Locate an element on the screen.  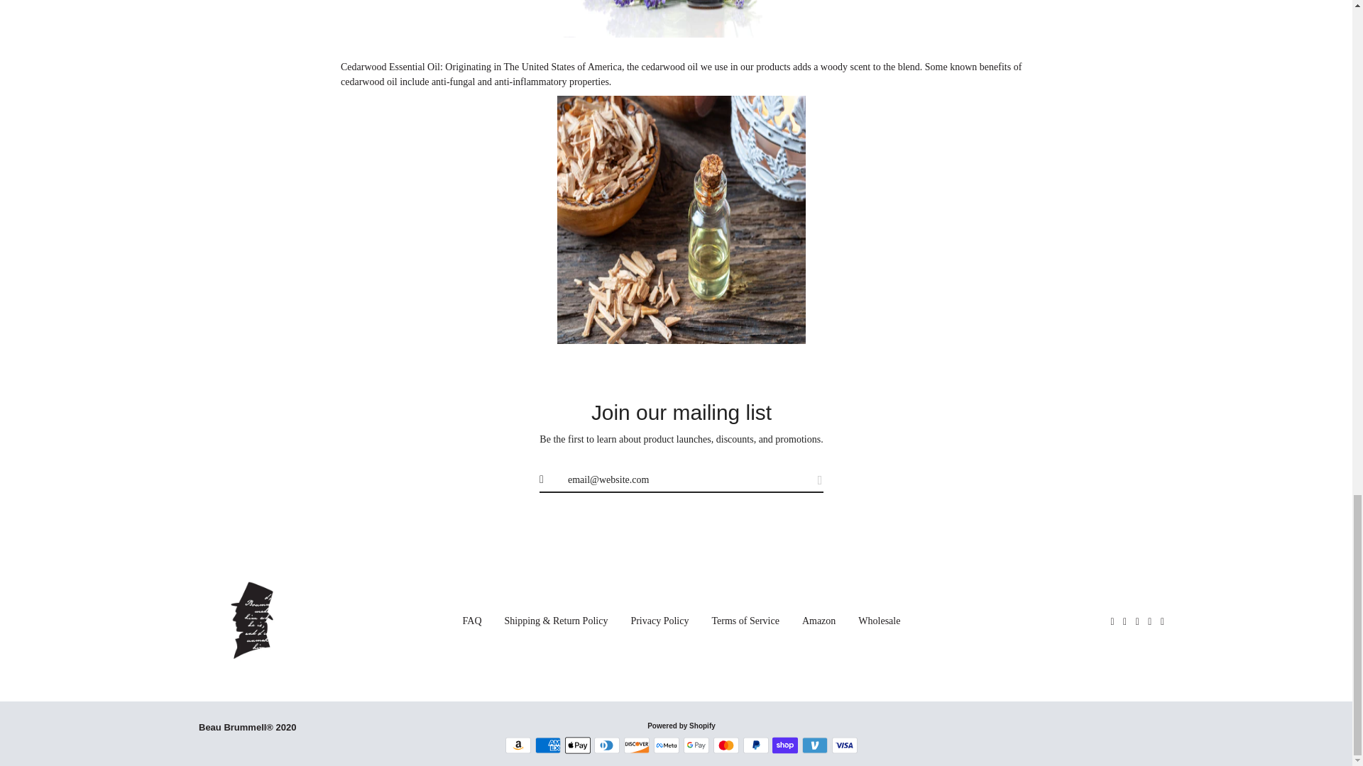
Venmo is located at coordinates (815, 745).